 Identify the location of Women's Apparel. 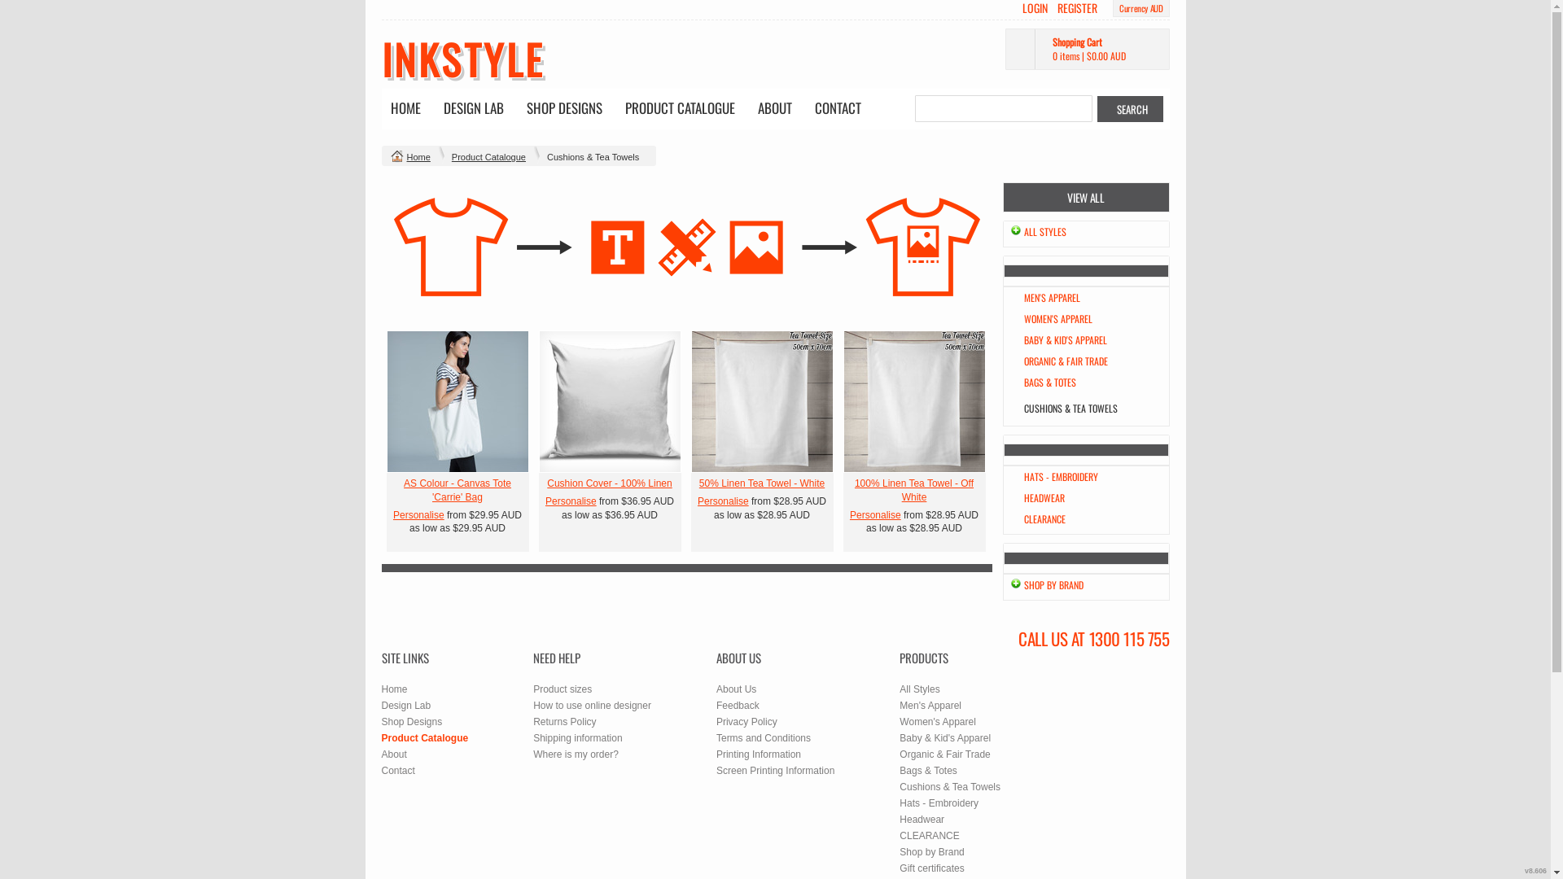
(938, 721).